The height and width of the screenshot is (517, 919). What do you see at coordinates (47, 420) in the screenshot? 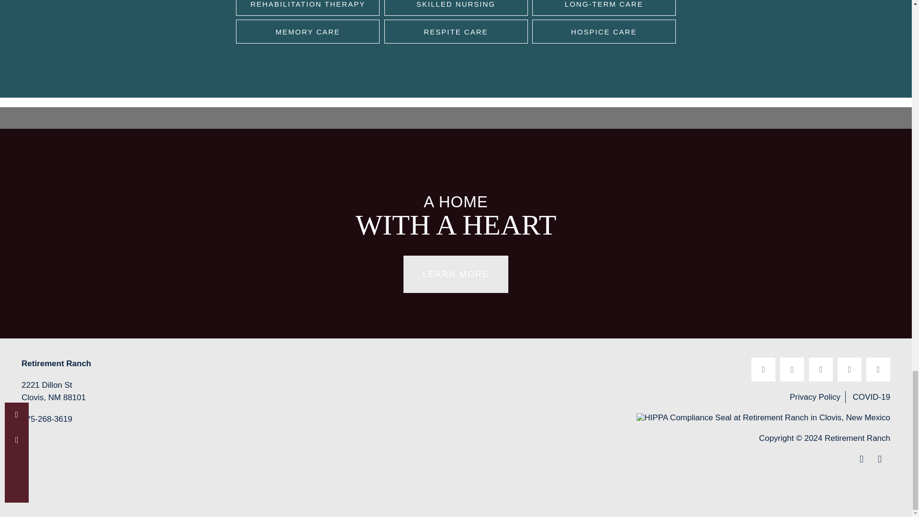
I see `Property Phone Number` at bounding box center [47, 420].